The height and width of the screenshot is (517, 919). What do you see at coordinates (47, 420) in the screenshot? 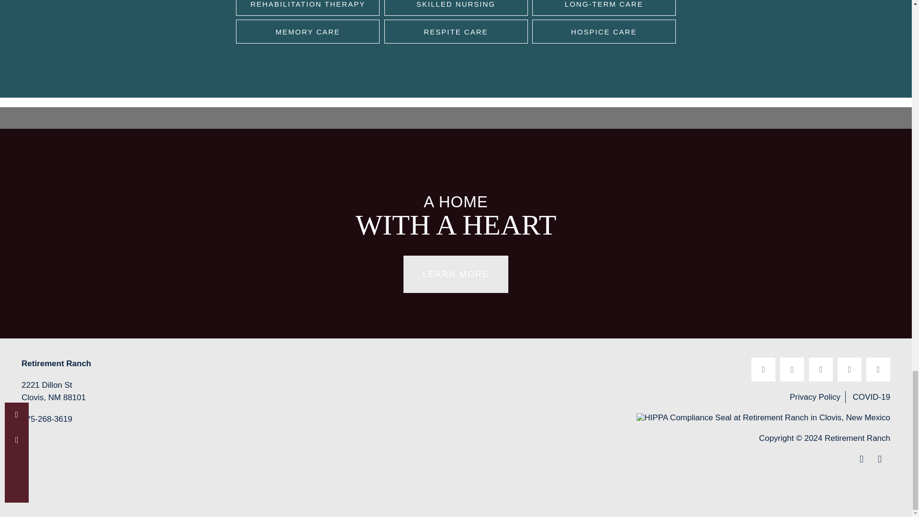
I see `Property Phone Number` at bounding box center [47, 420].